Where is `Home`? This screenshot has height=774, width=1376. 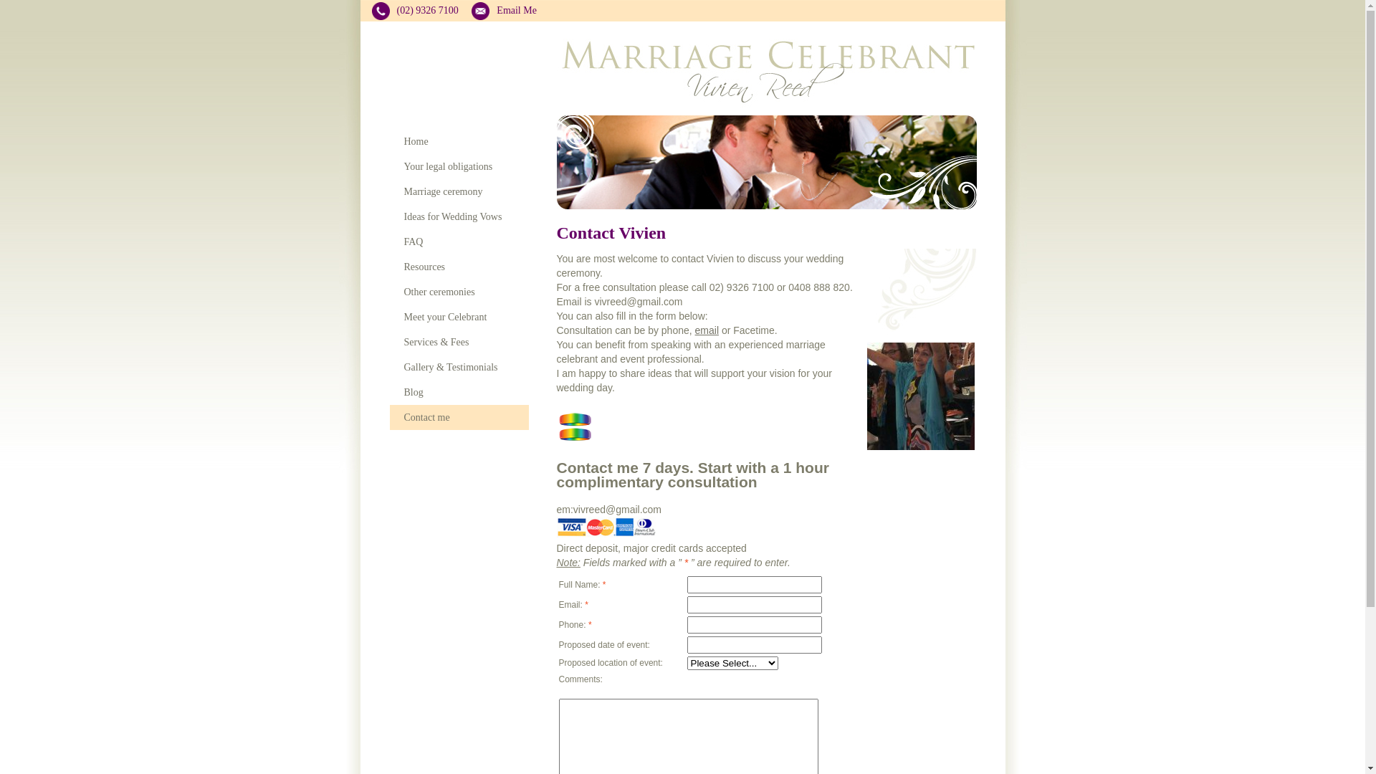 Home is located at coordinates (459, 142).